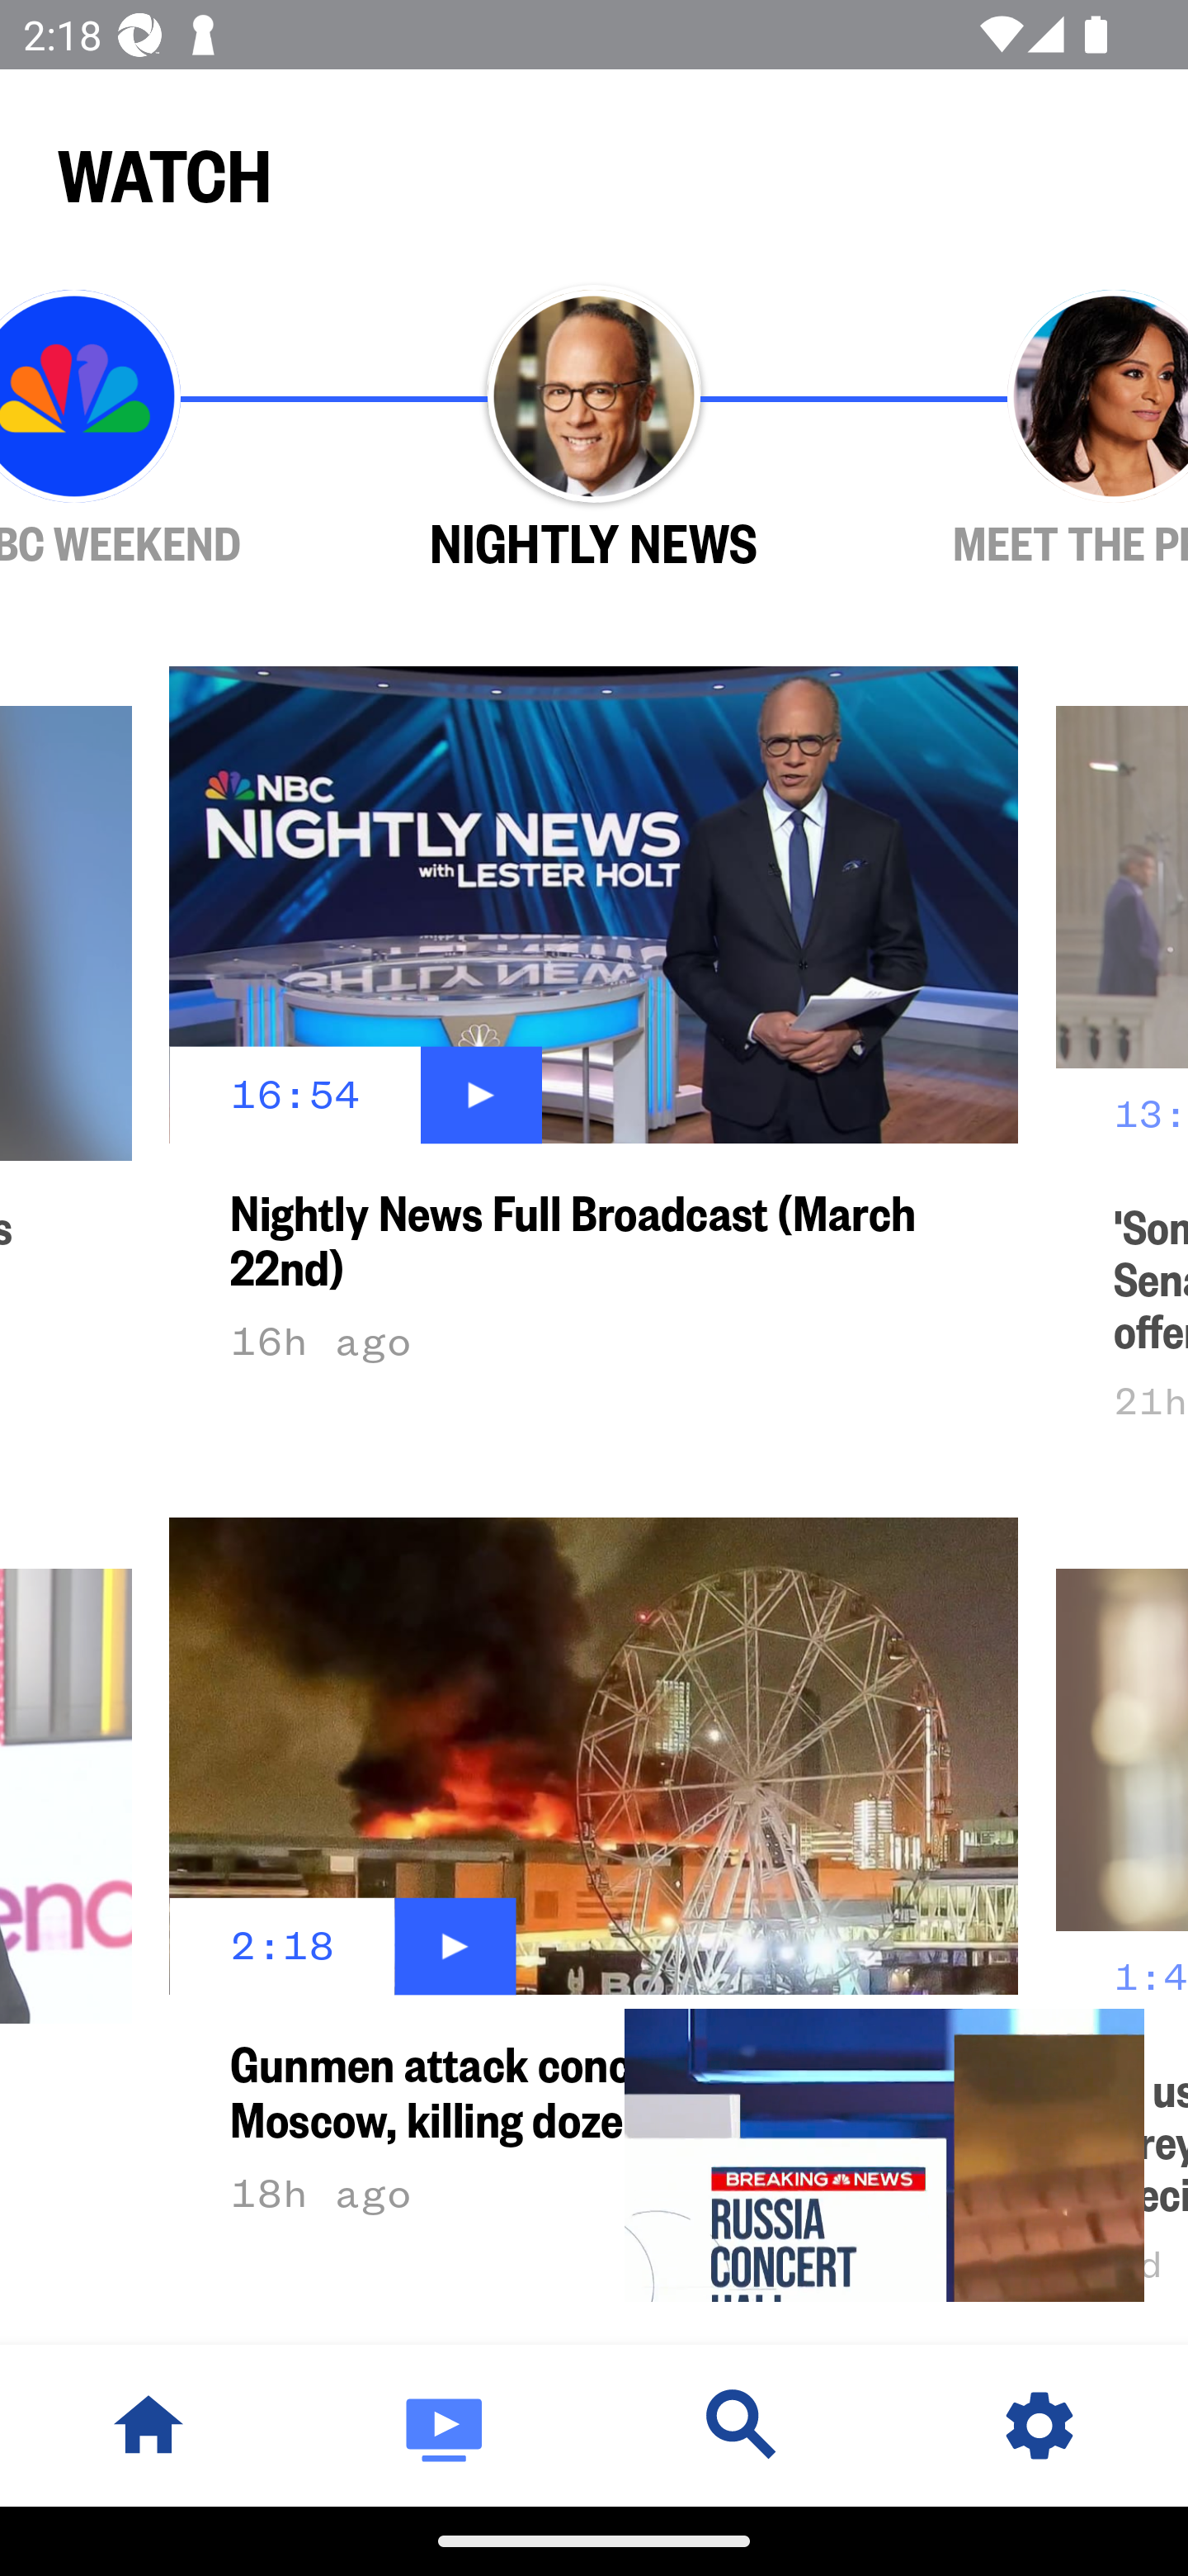  Describe the element at coordinates (1021, 429) in the screenshot. I see `MEET THE PRESS` at that location.